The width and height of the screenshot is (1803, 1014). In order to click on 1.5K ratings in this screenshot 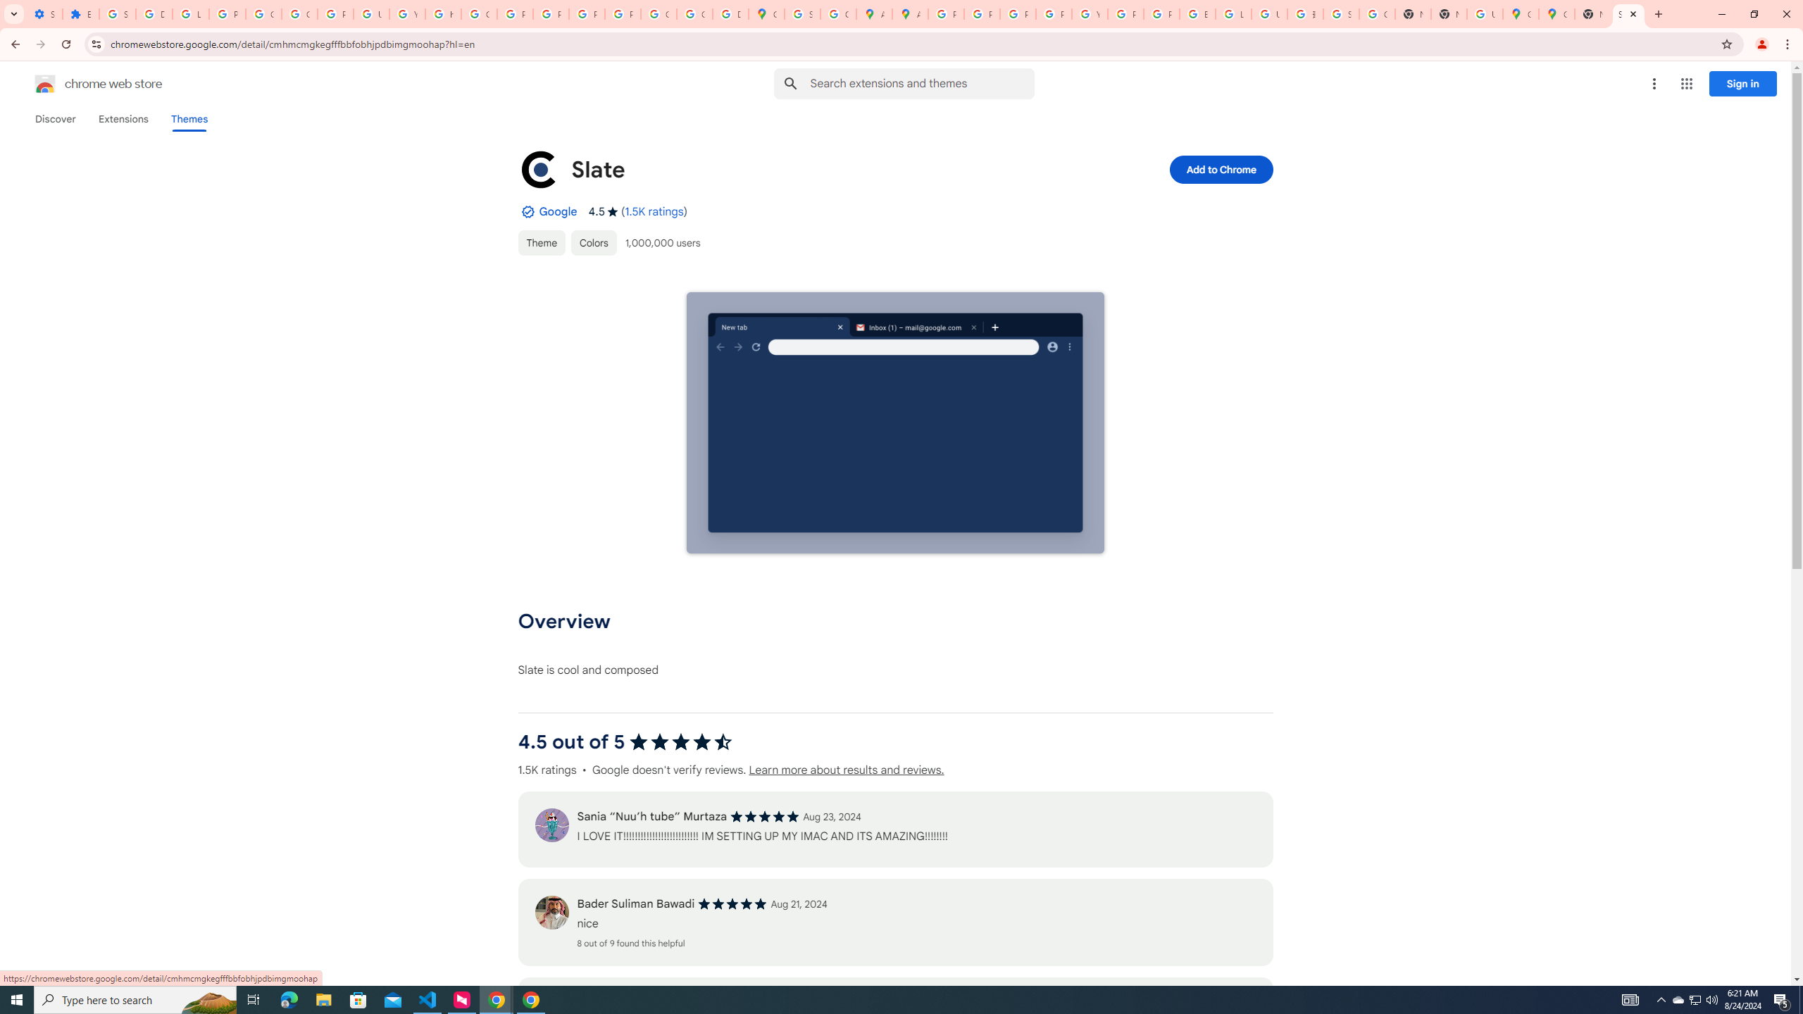, I will do `click(654, 211)`.